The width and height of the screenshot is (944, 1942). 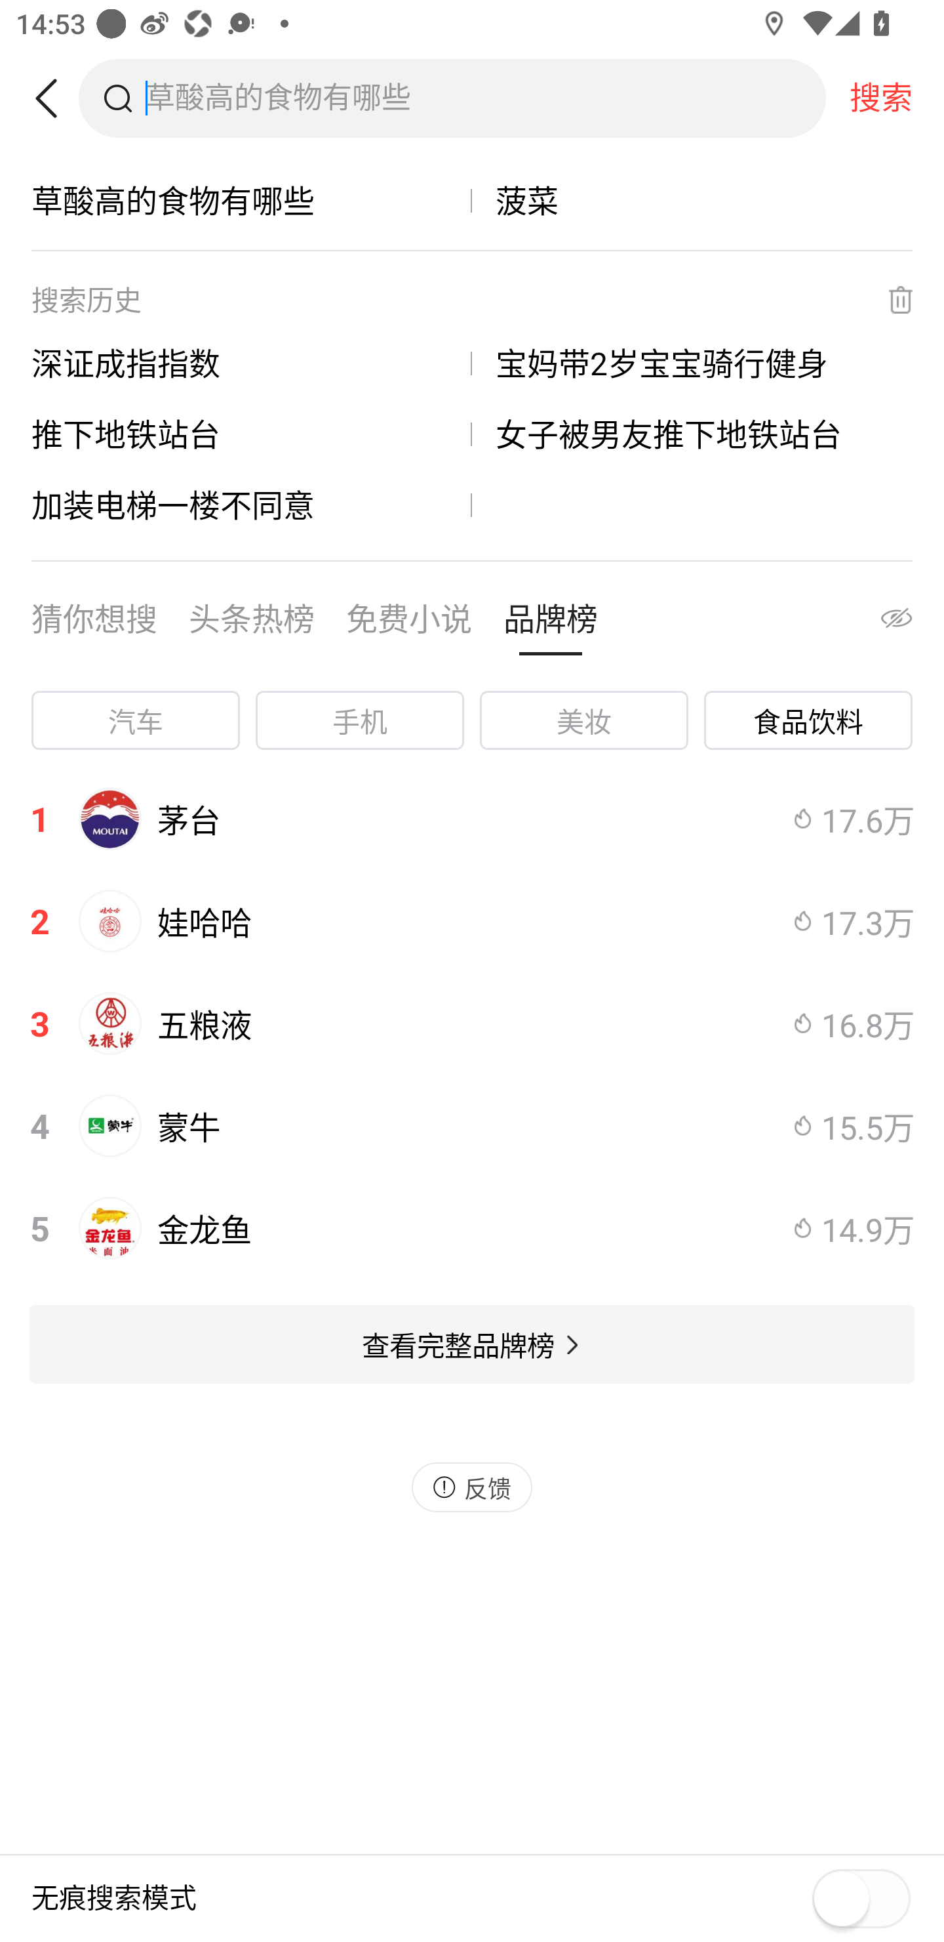 What do you see at coordinates (252, 434) in the screenshot?
I see `推下地铁站台，链接, 推下地铁站台` at bounding box center [252, 434].